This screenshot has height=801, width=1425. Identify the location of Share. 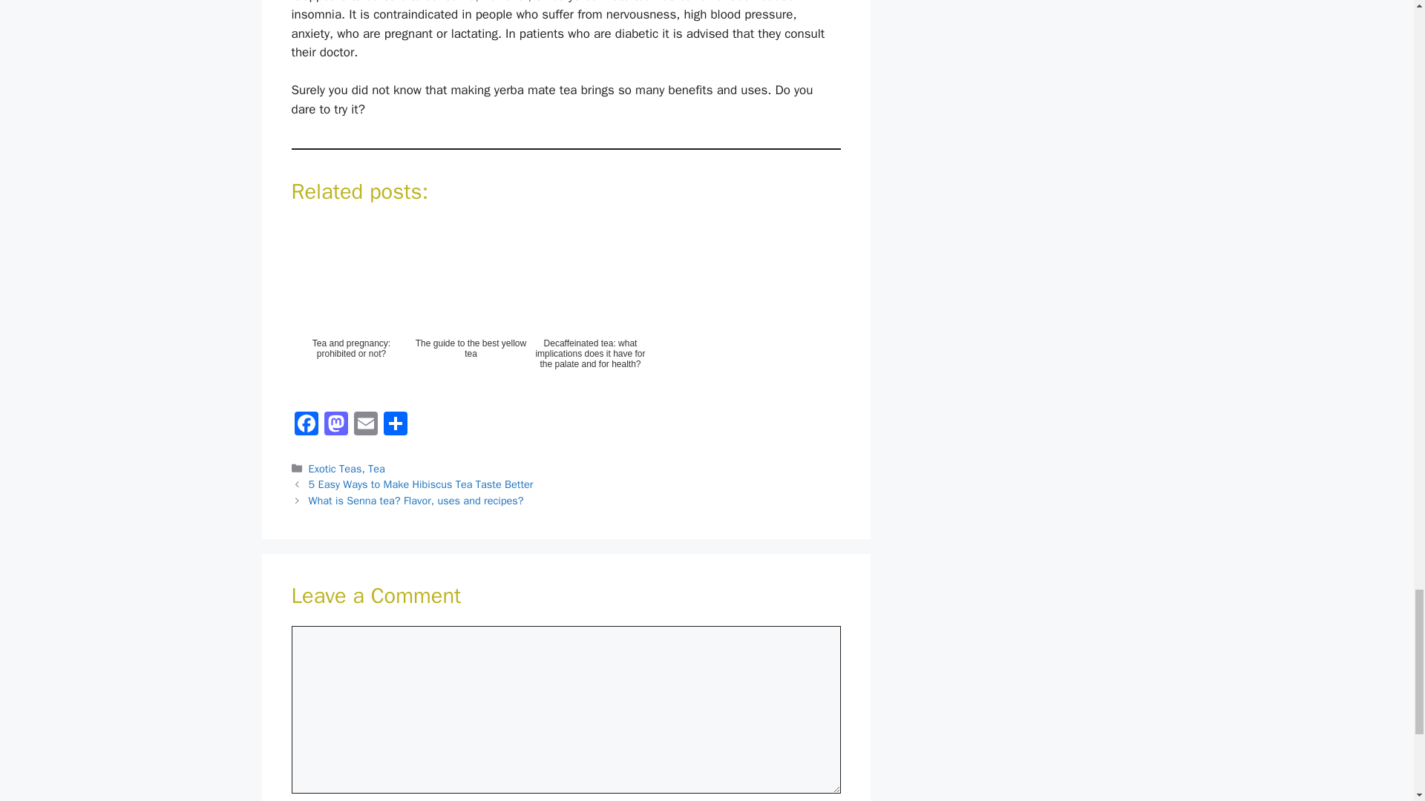
(395, 426).